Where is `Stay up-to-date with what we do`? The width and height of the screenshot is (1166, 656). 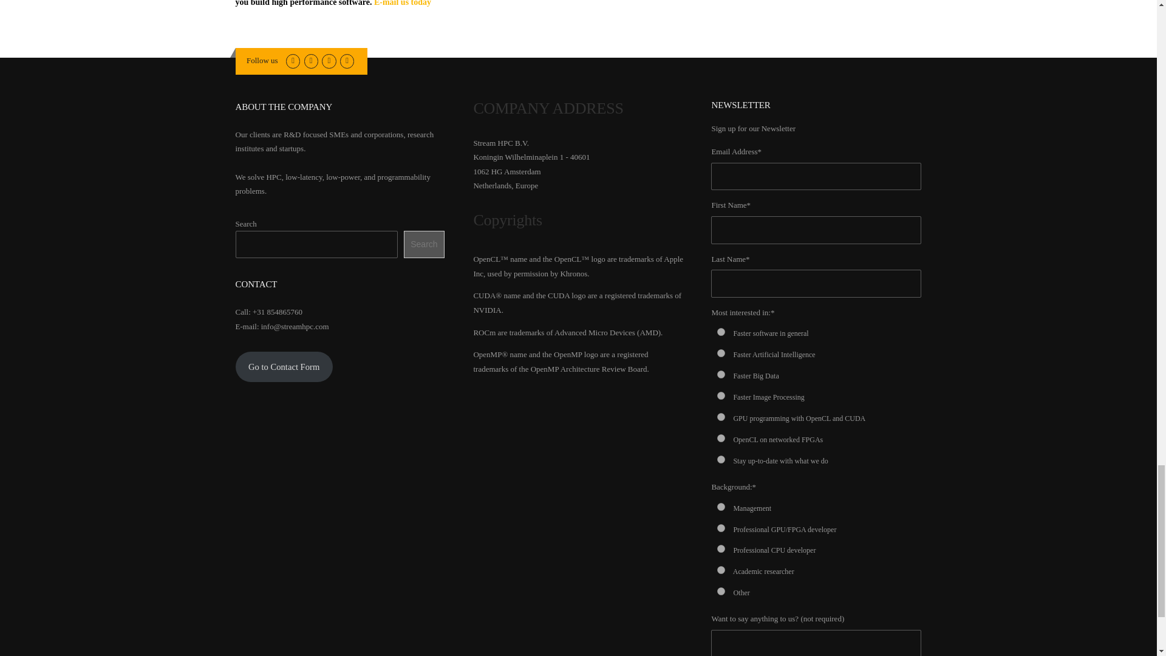
Stay up-to-date with what we do is located at coordinates (721, 459).